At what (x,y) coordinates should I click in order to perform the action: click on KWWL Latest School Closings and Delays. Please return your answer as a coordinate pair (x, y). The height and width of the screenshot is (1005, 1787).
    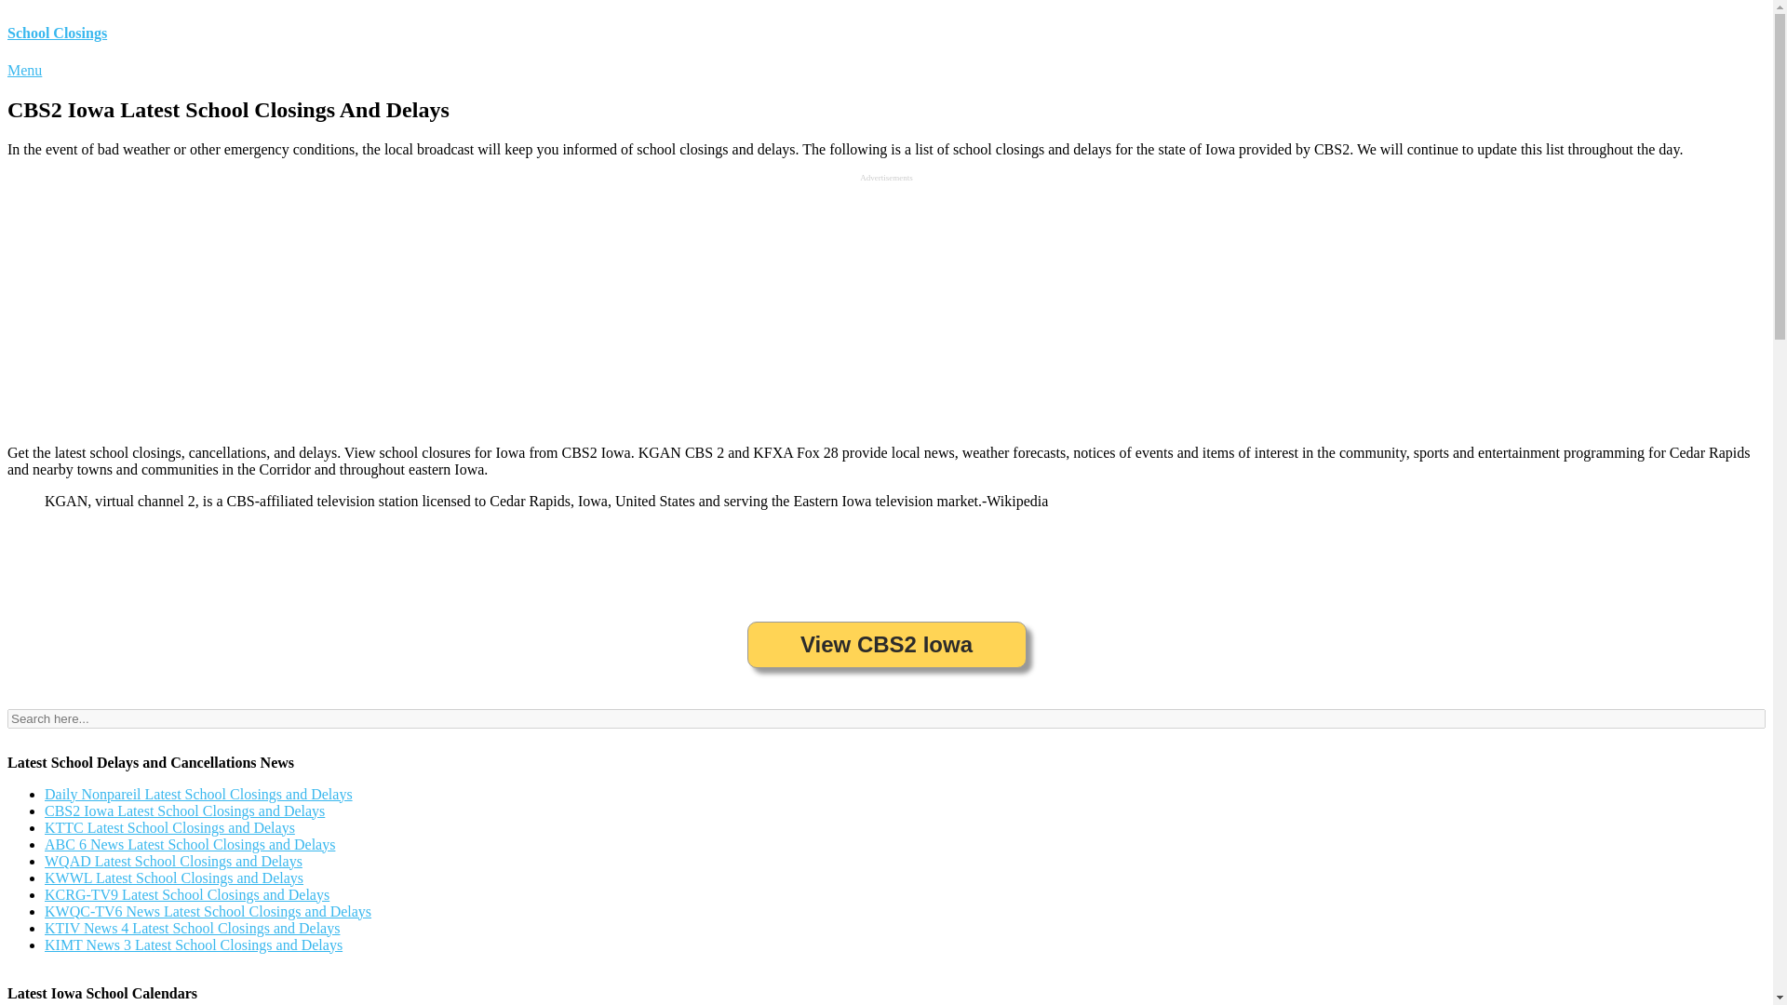
    Looking at the image, I should click on (174, 878).